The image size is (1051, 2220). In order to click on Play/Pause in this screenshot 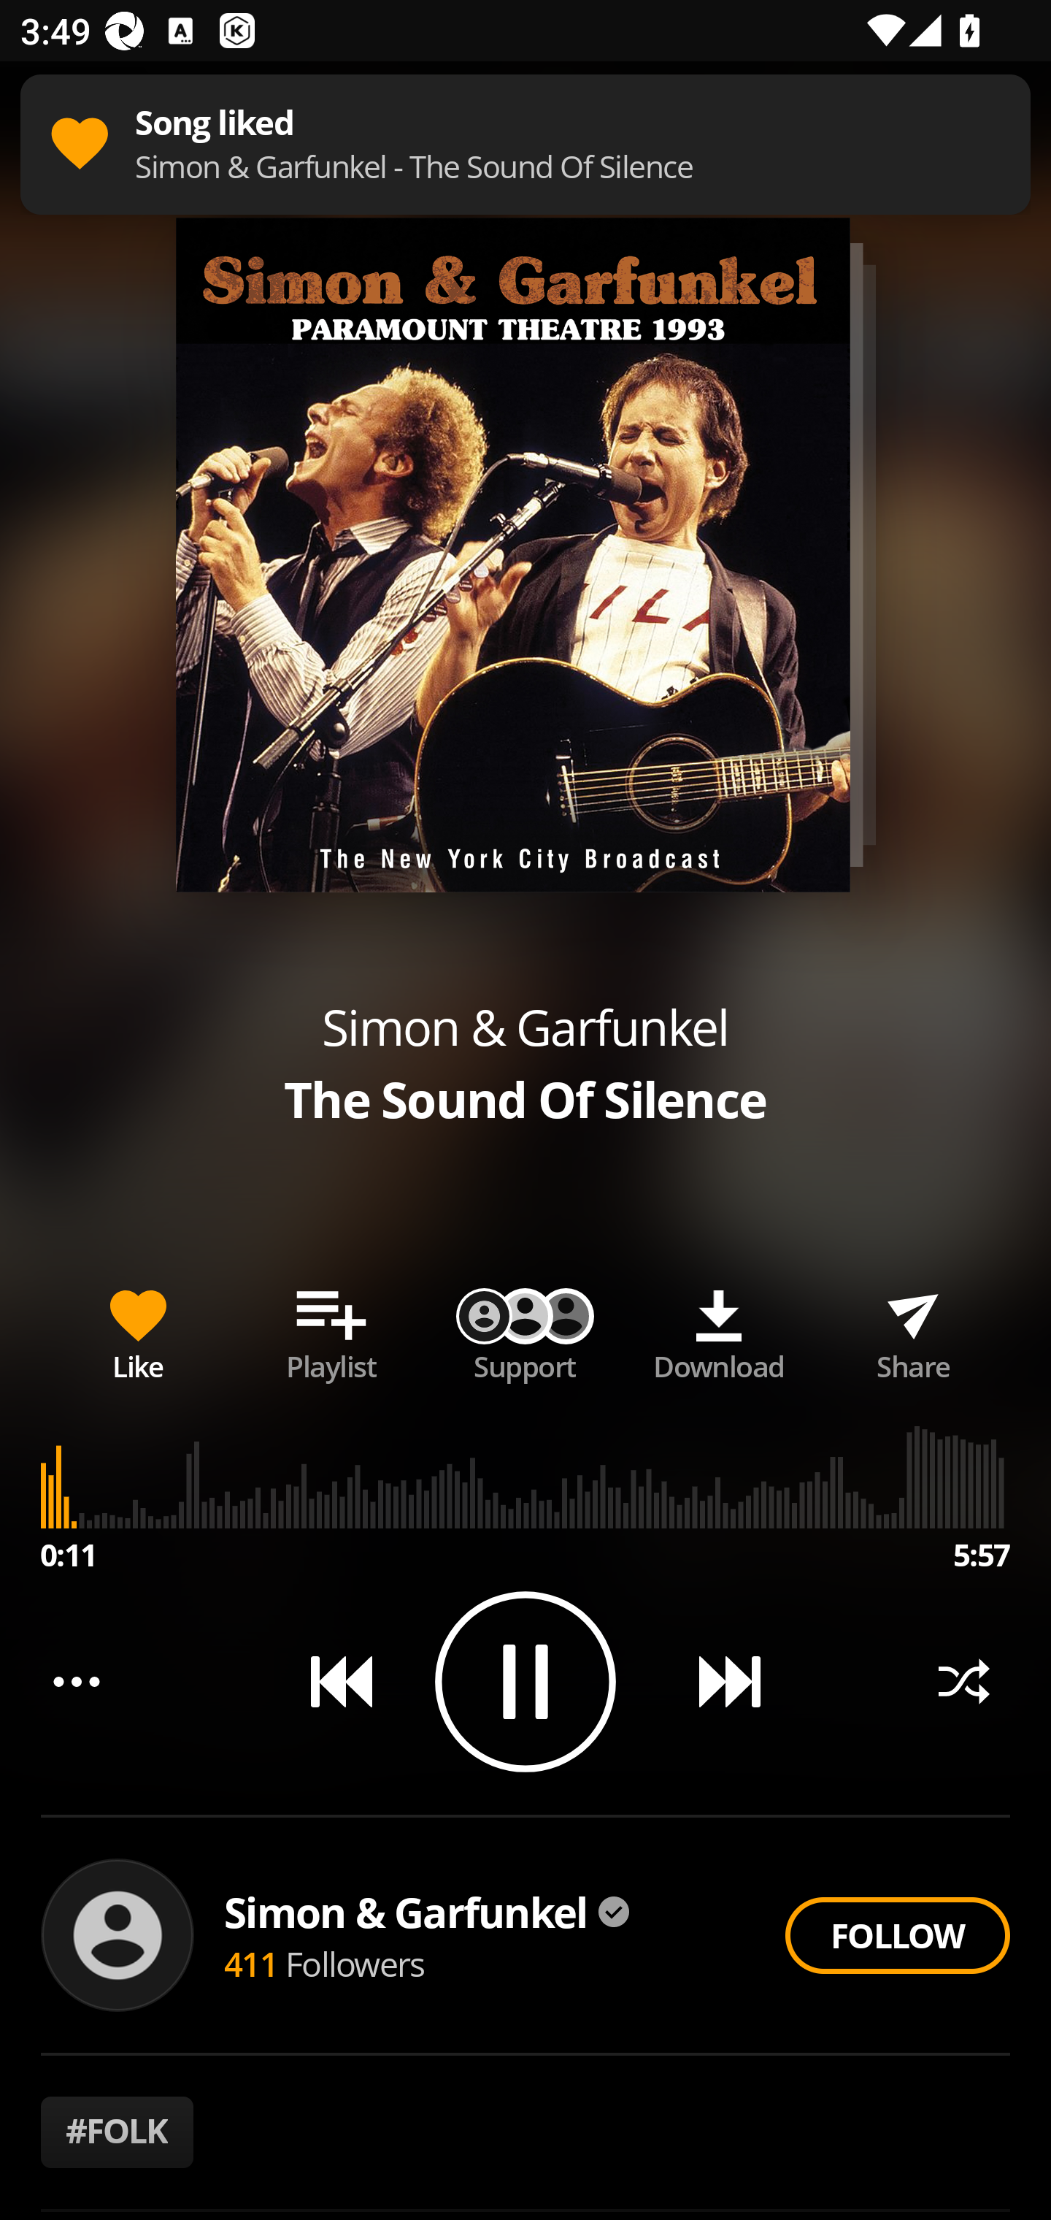, I will do `click(525, 1681)`.